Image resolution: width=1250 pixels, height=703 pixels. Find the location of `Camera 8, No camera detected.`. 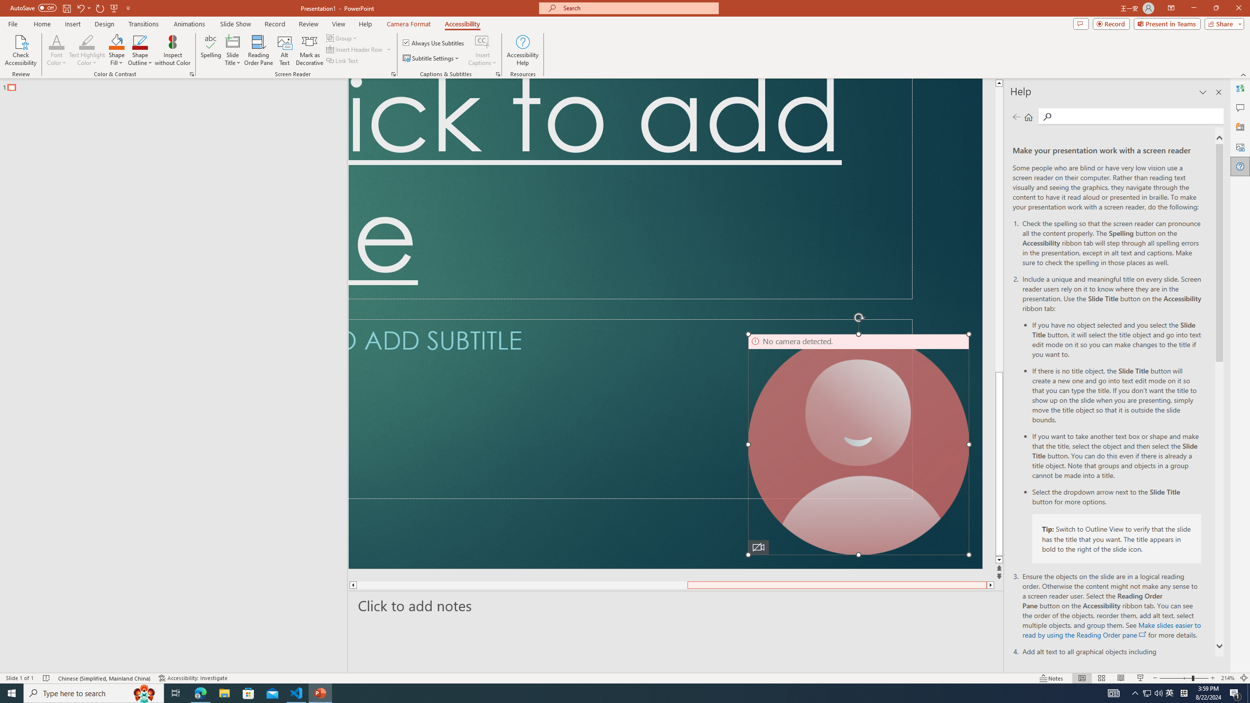

Camera 8, No camera detected. is located at coordinates (858, 444).